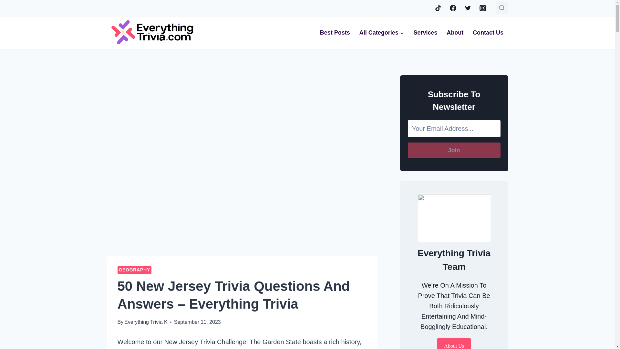 Image resolution: width=620 pixels, height=349 pixels. I want to click on About, so click(455, 33).